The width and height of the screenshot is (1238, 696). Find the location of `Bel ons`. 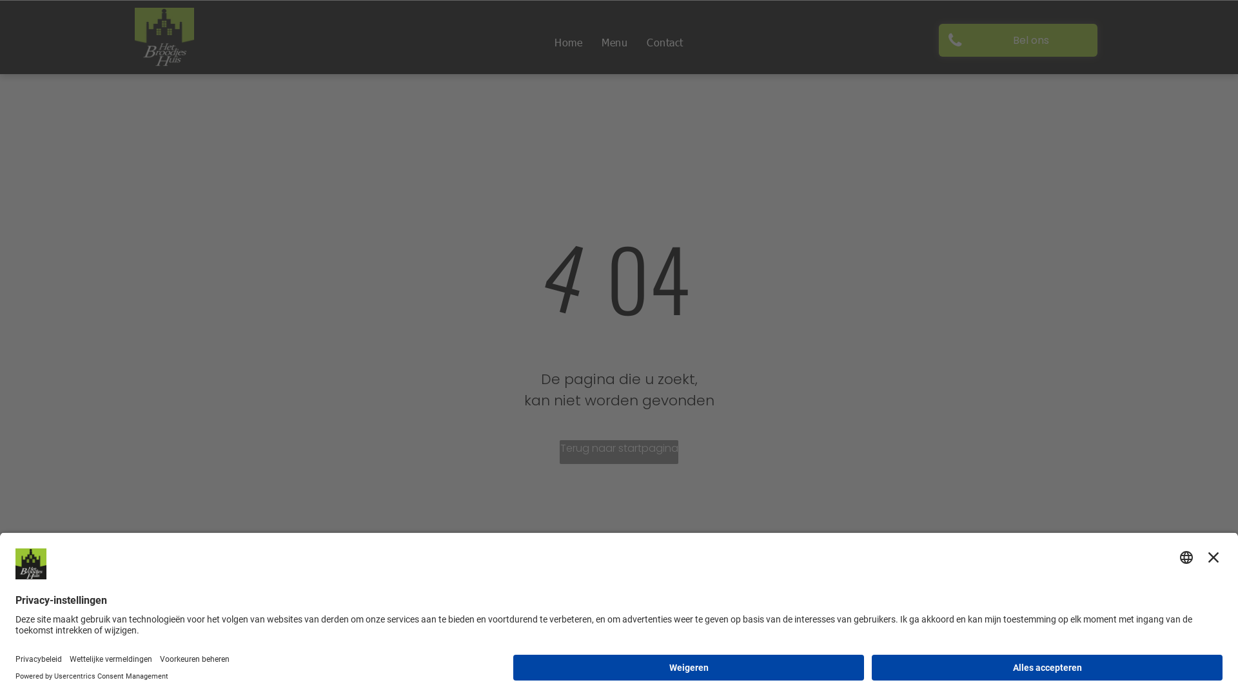

Bel ons is located at coordinates (1018, 40).